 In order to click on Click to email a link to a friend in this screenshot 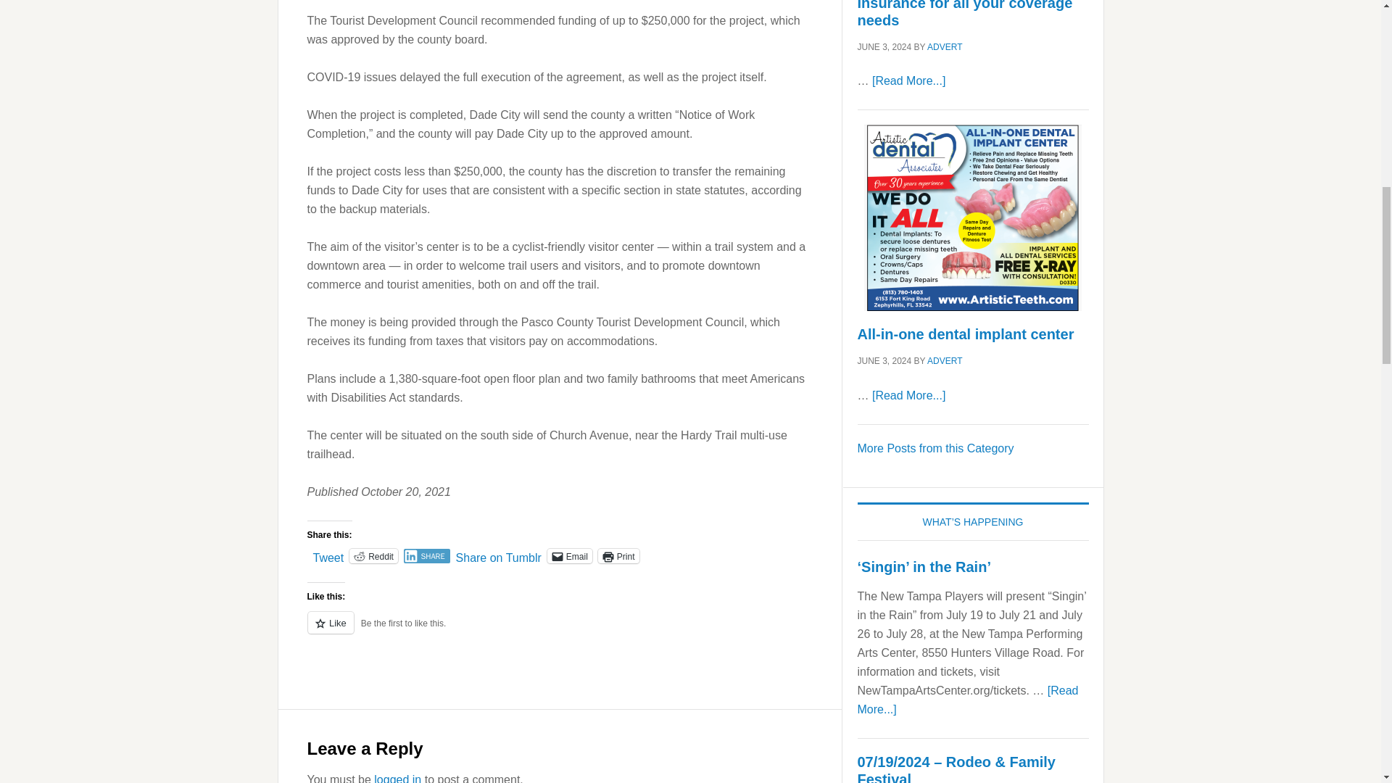, I will do `click(570, 555)`.